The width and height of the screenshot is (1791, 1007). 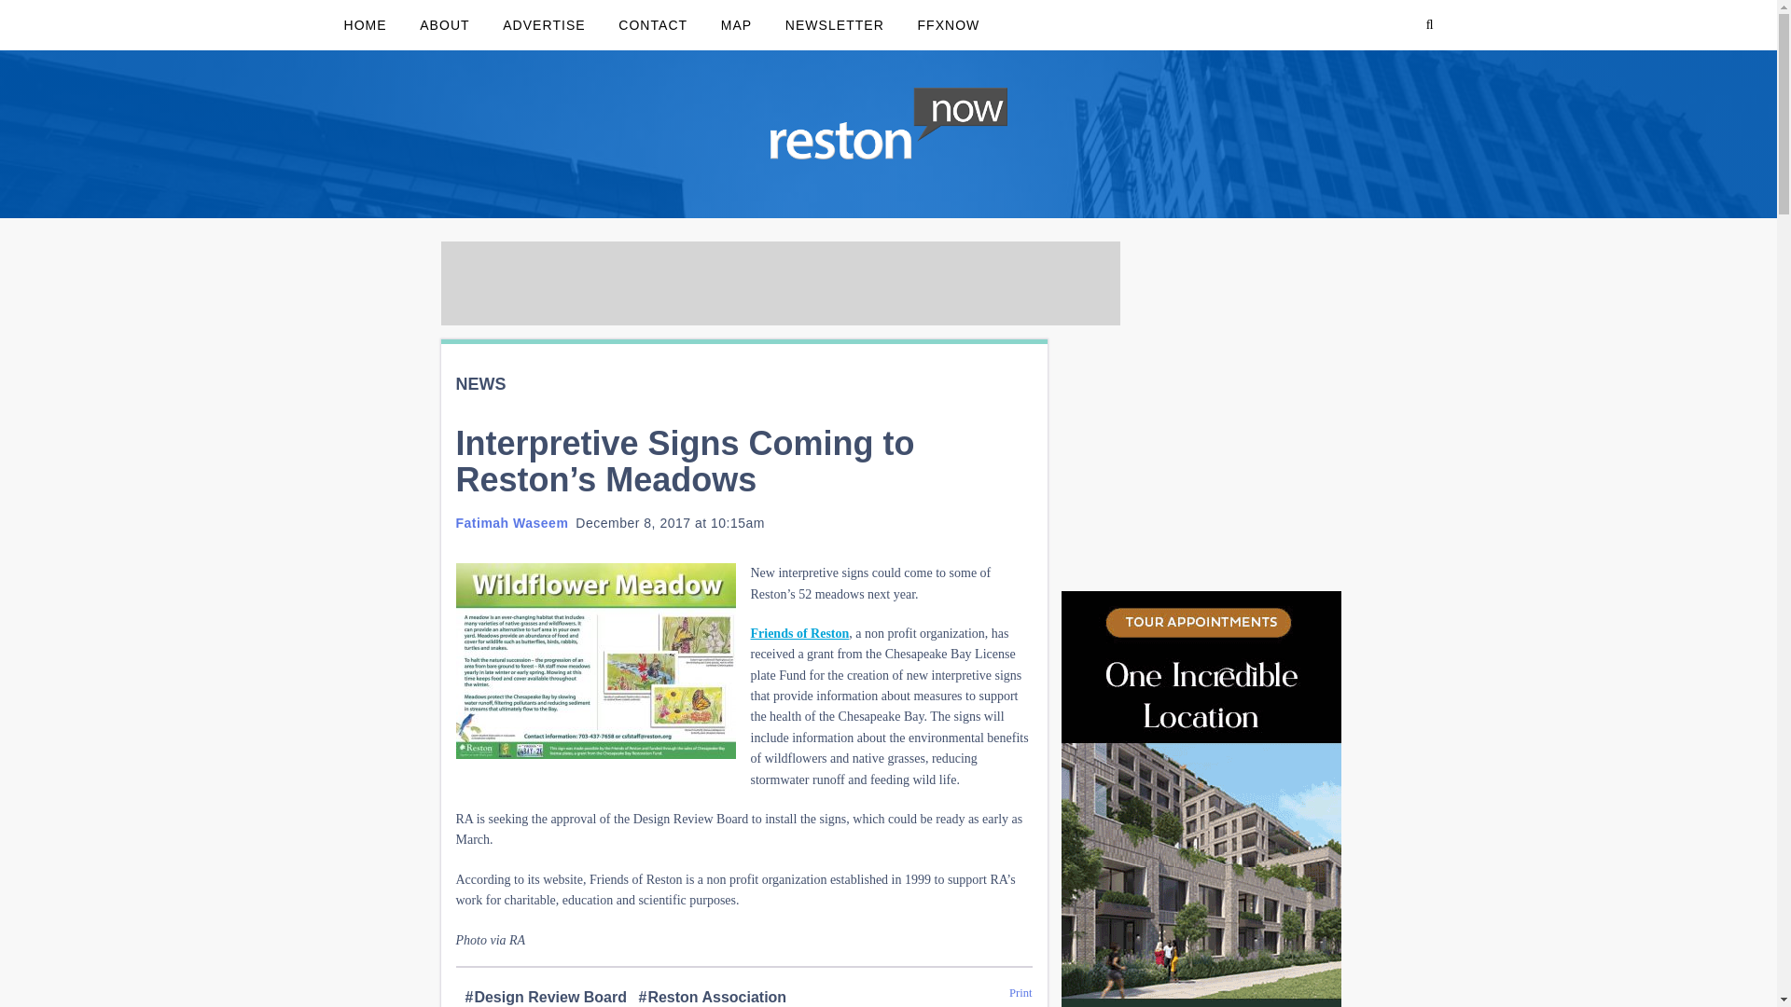 What do you see at coordinates (711, 996) in the screenshot?
I see `Reston Association` at bounding box center [711, 996].